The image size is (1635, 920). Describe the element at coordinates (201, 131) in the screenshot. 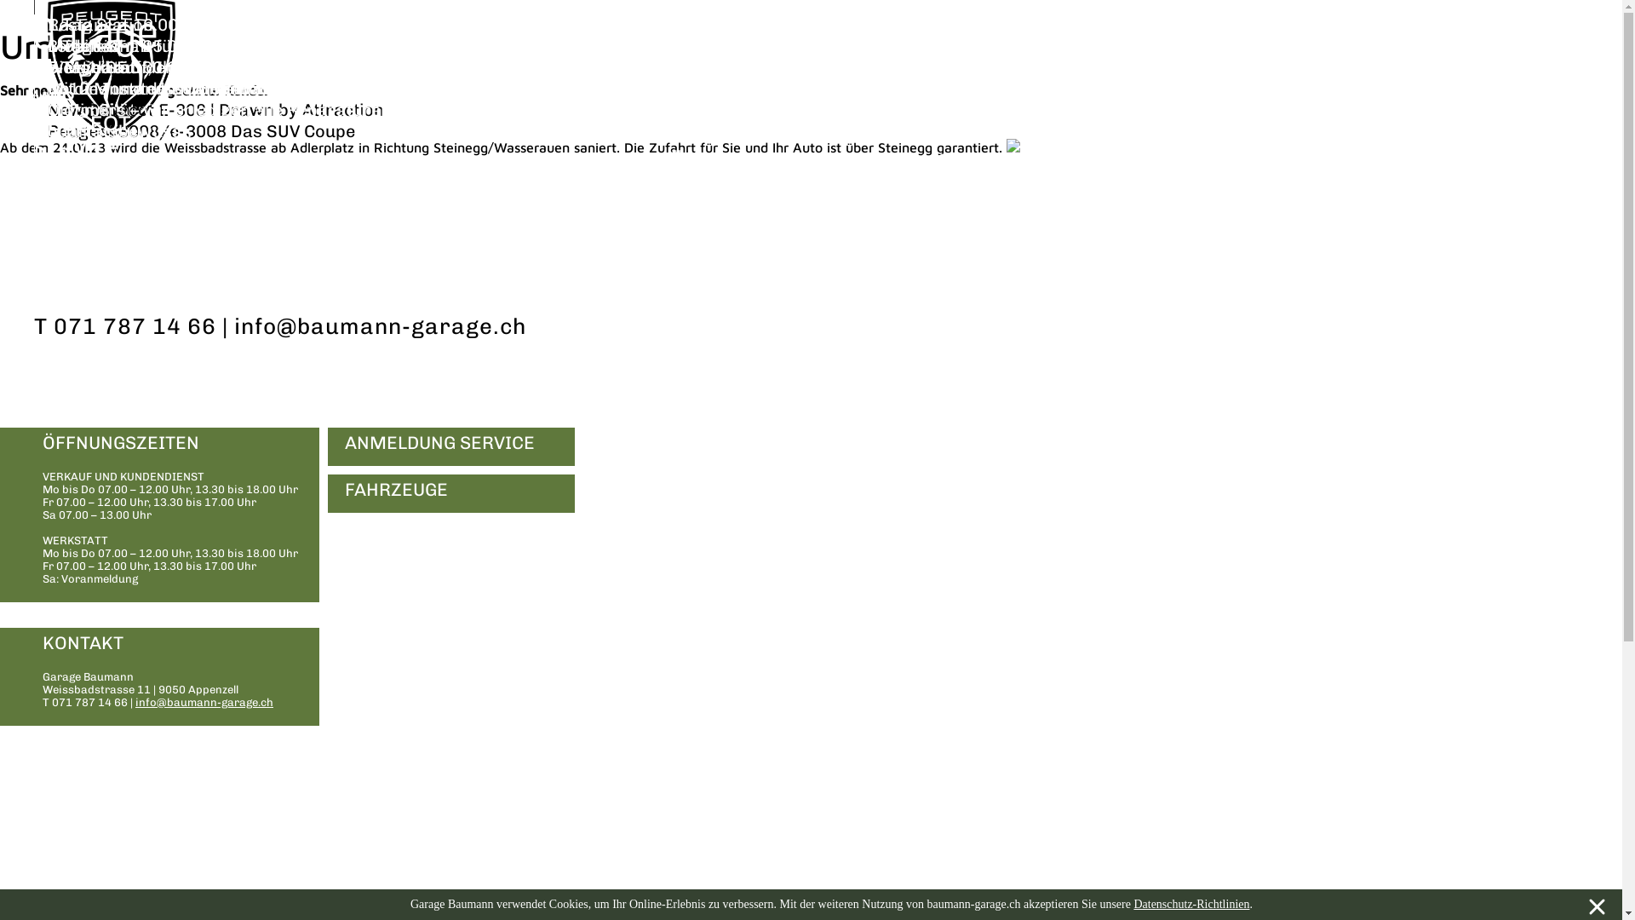

I see `Peugeot 3008/e-3008 Das SUV Coupe` at that location.